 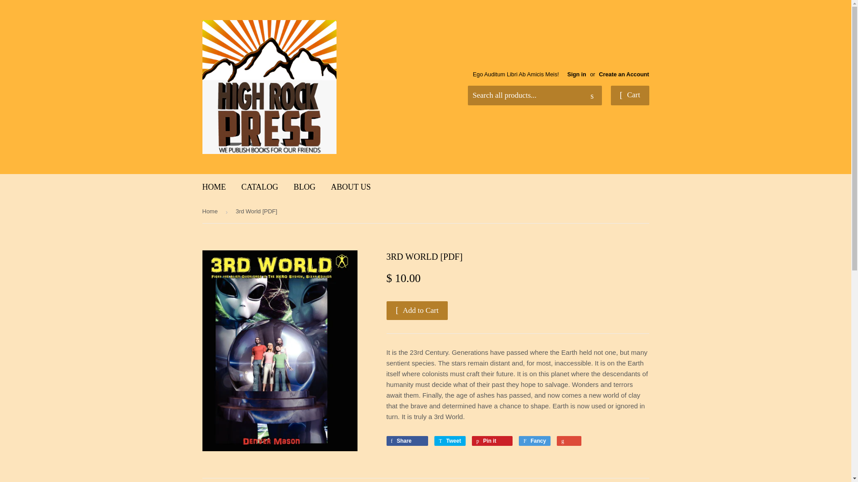 I want to click on BLOG, so click(x=304, y=187).